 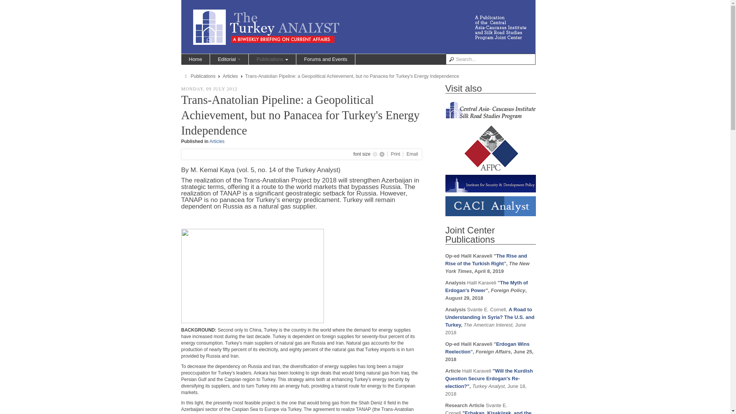 I want to click on The Myth of Erdogan's Powe, so click(x=487, y=286).